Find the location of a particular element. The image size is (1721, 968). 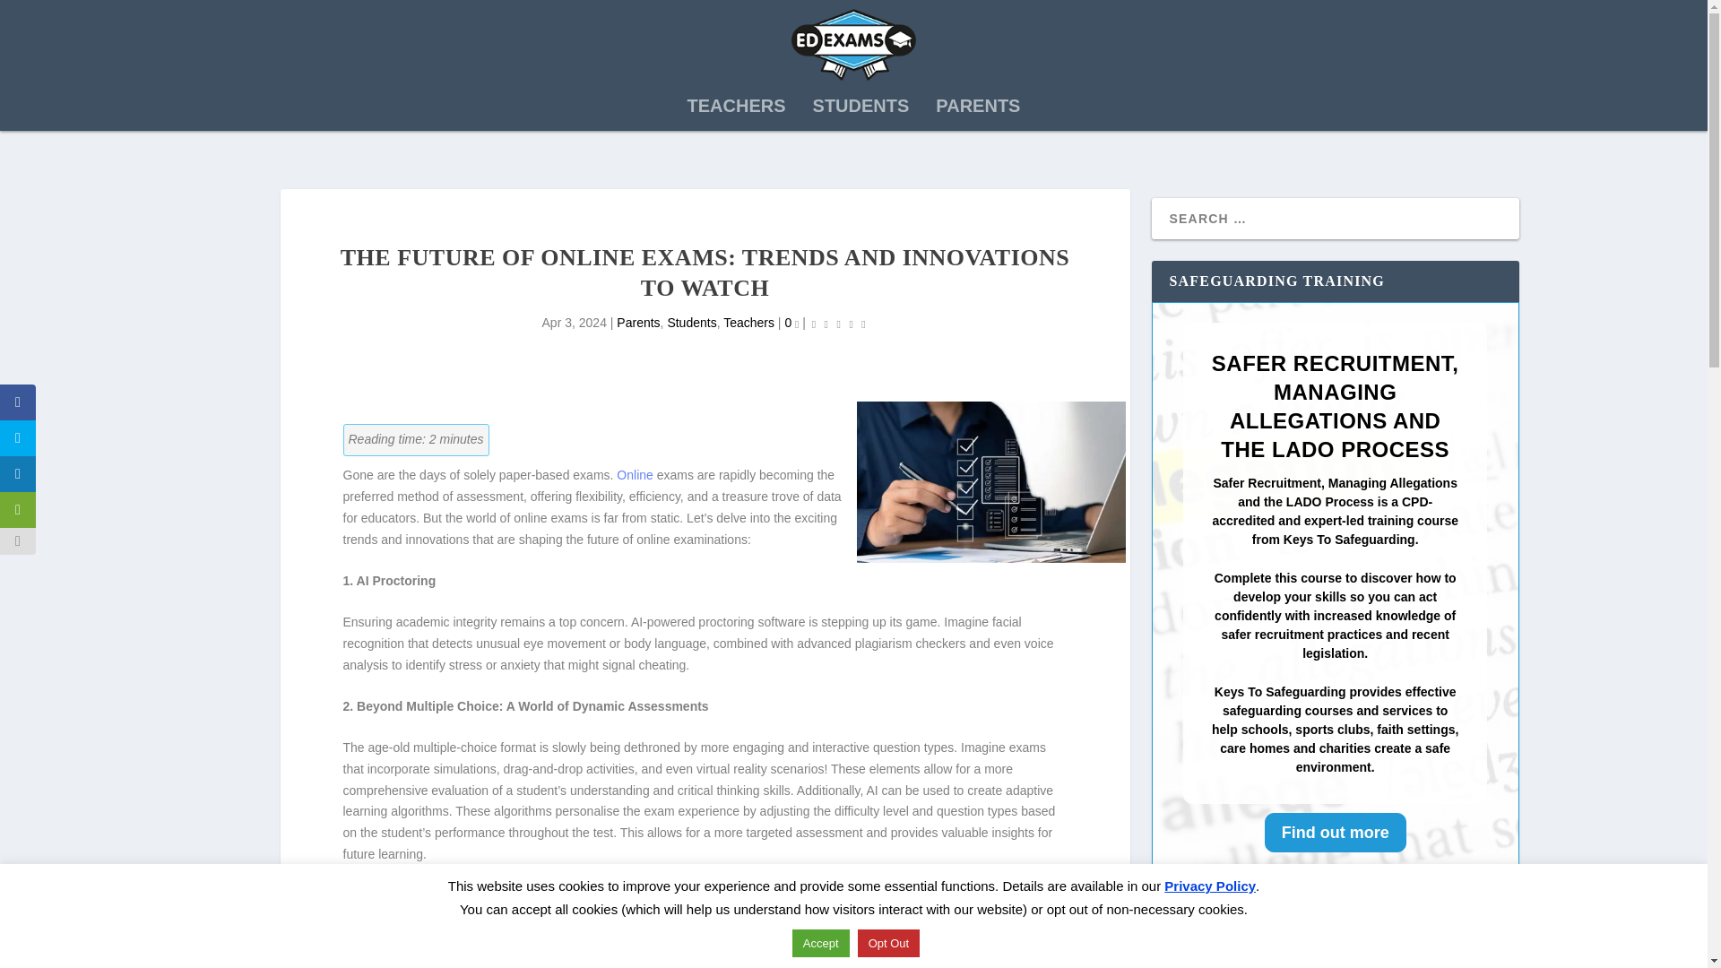

PARENTS is located at coordinates (978, 110).